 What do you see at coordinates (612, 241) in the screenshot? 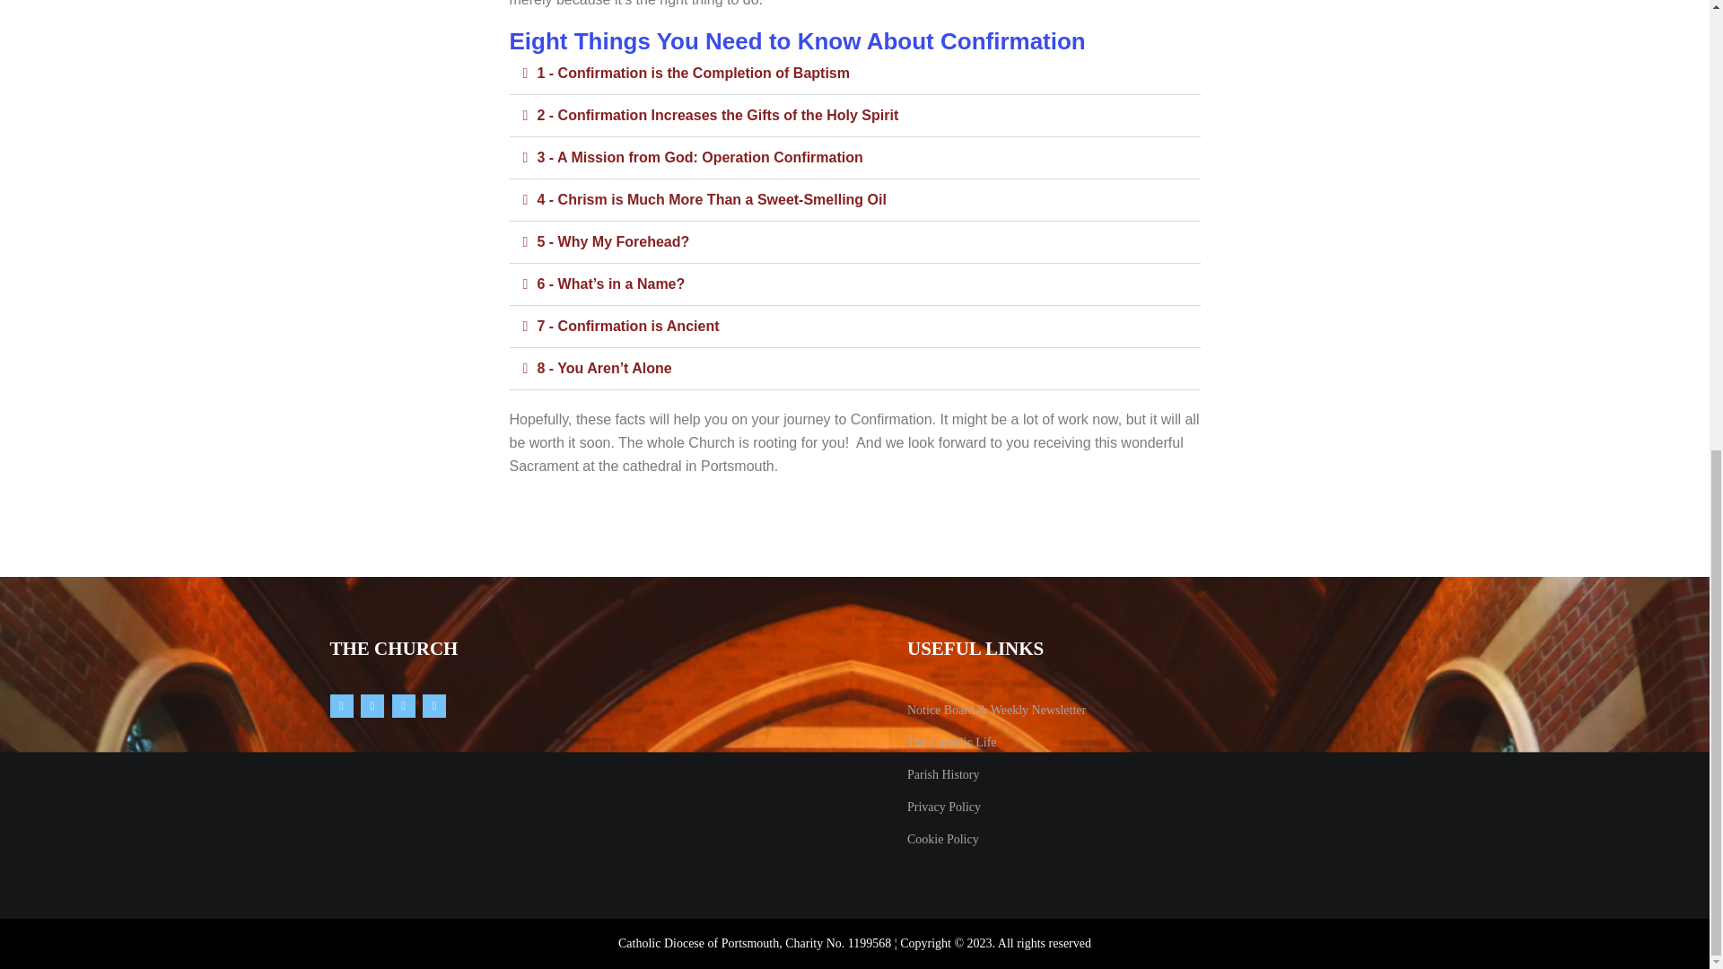
I see `5 - Why My Forehead?` at bounding box center [612, 241].